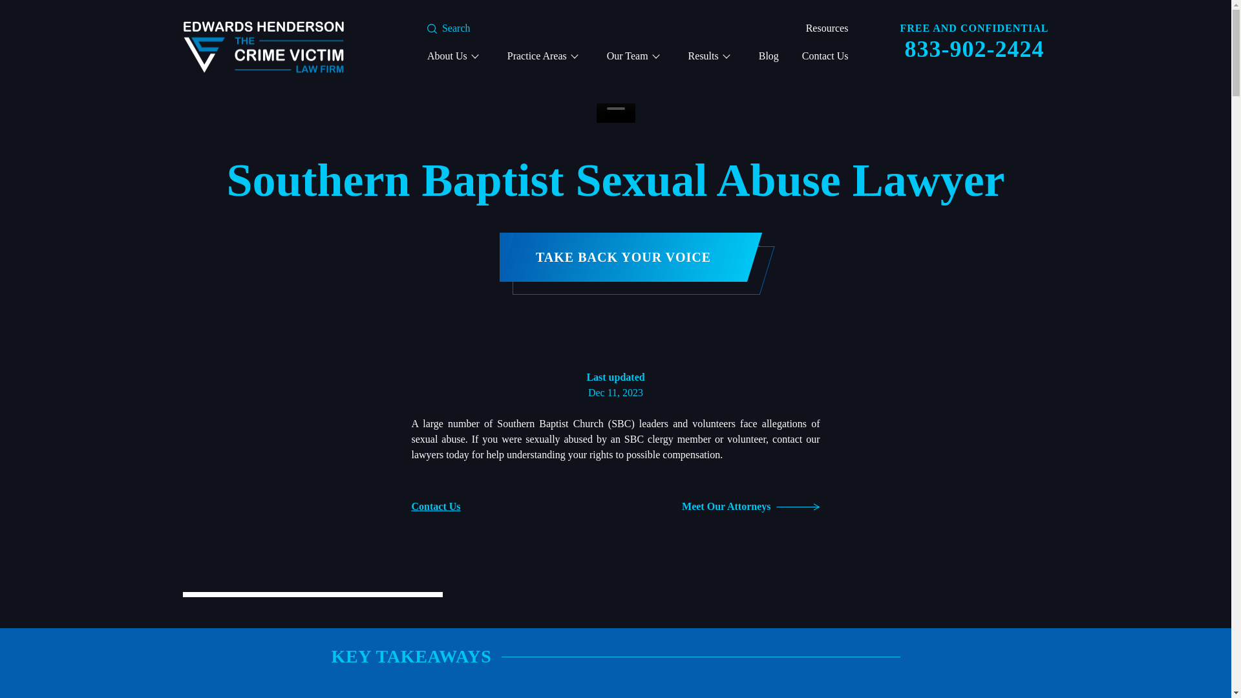  Describe the element at coordinates (827, 27) in the screenshot. I see `Resources` at that location.